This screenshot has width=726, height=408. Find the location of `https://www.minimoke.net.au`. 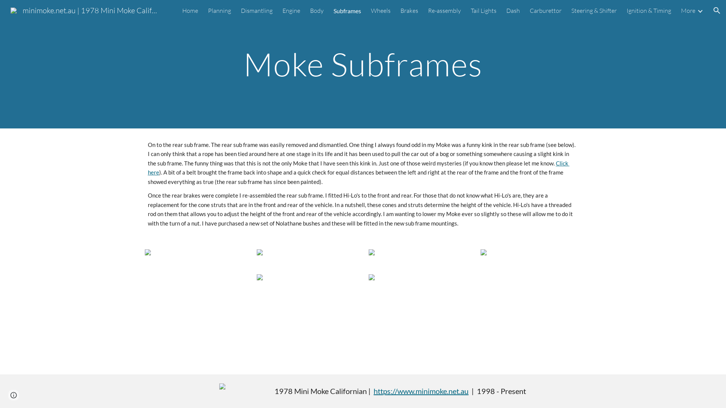

https://www.minimoke.net.au is located at coordinates (421, 391).